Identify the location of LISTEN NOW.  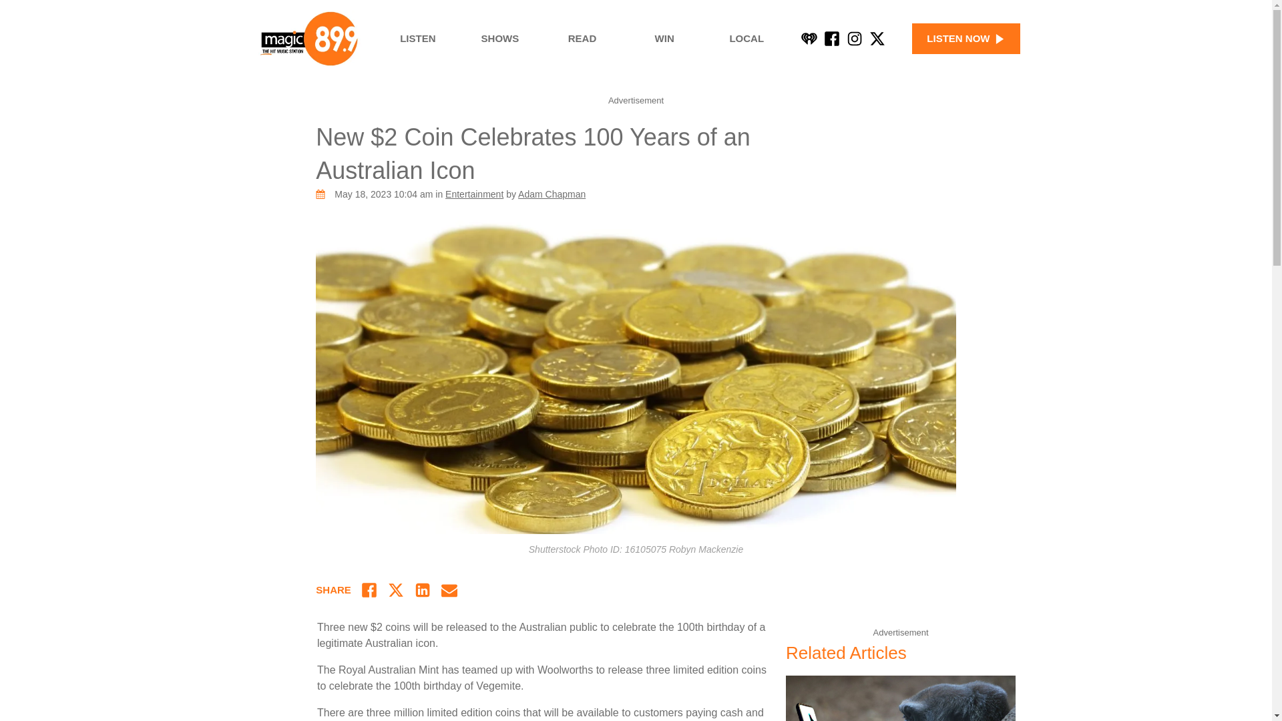
(966, 39).